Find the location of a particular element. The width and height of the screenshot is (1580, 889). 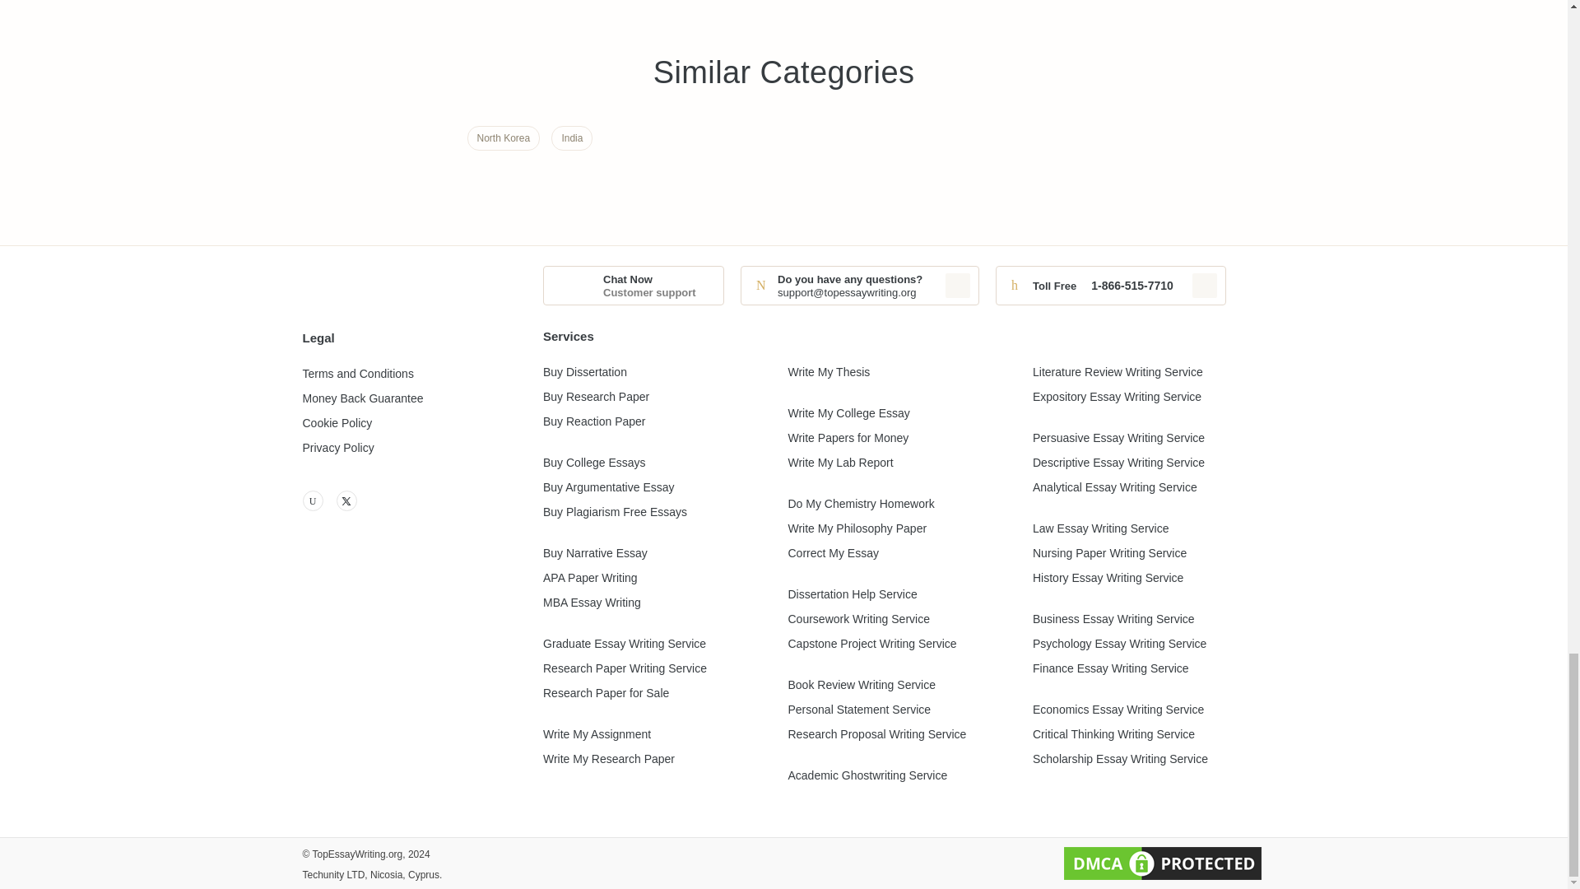

Copied to clipboard is located at coordinates (957, 285).